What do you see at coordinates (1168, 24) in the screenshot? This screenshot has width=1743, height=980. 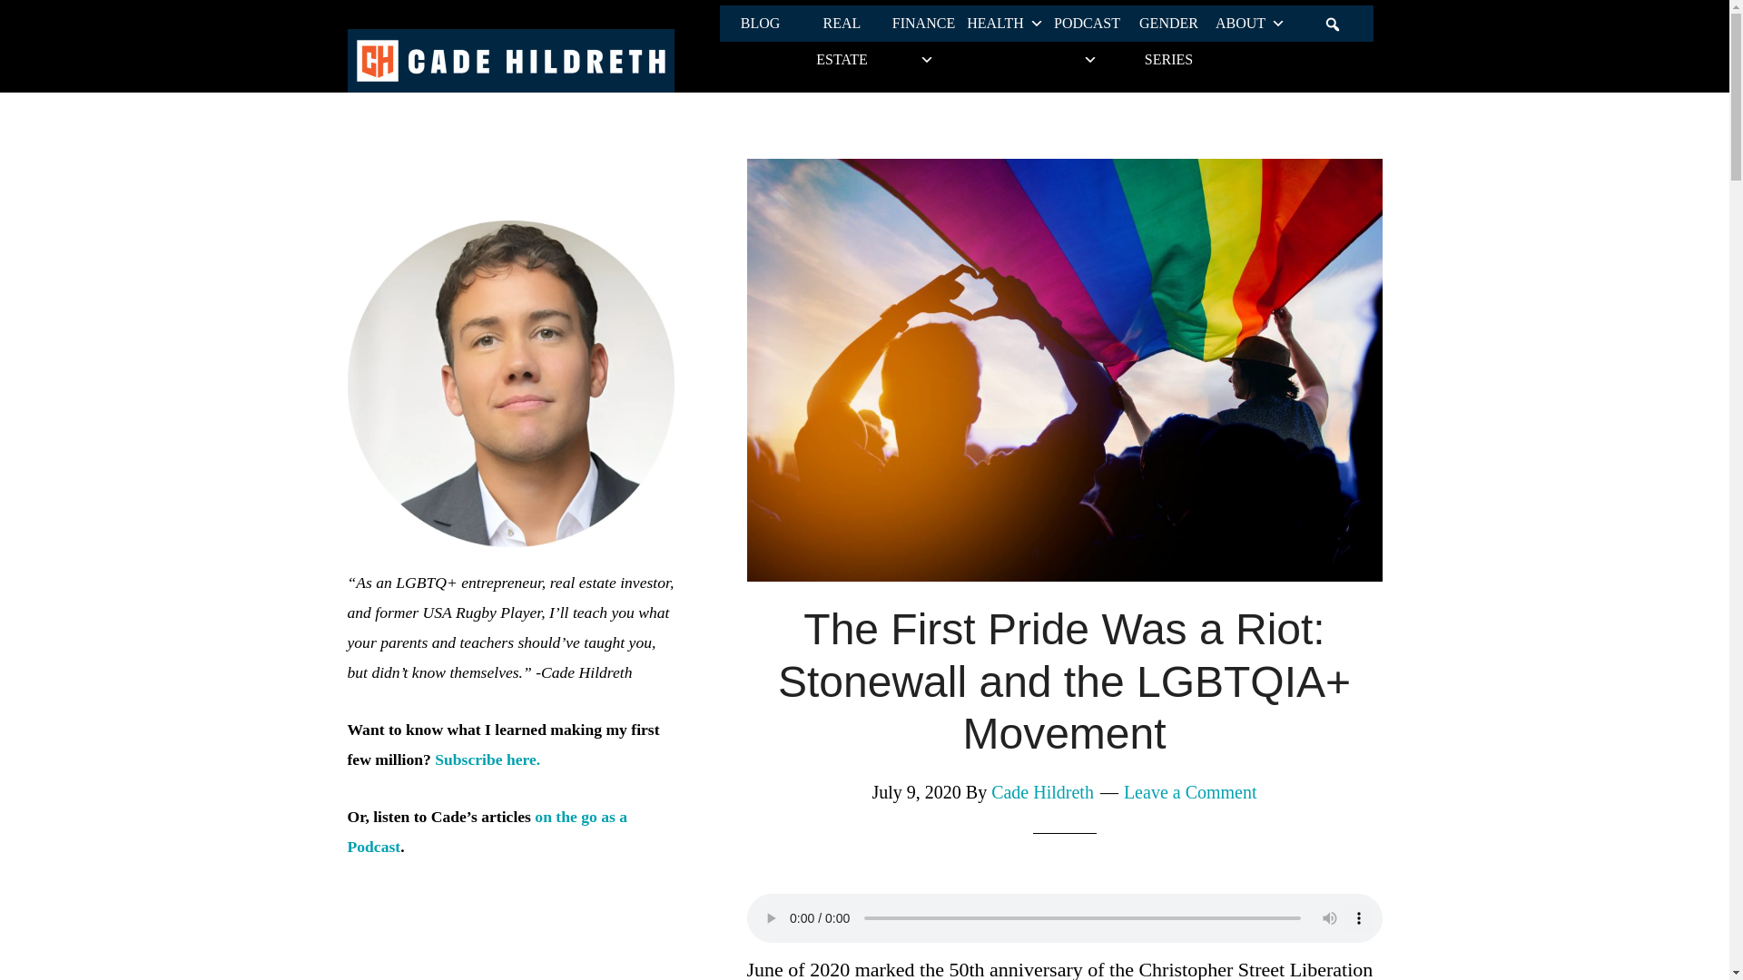 I see `GENDER SERIES` at bounding box center [1168, 24].